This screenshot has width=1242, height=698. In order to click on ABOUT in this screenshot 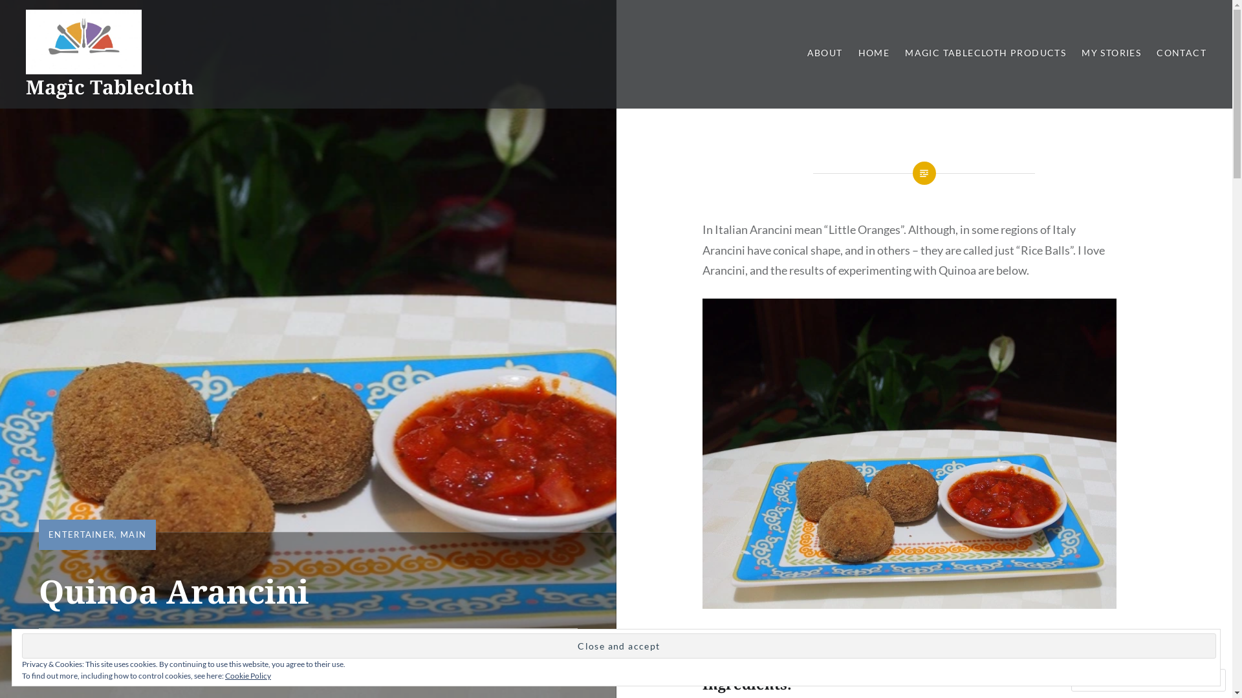, I will do `click(825, 53)`.